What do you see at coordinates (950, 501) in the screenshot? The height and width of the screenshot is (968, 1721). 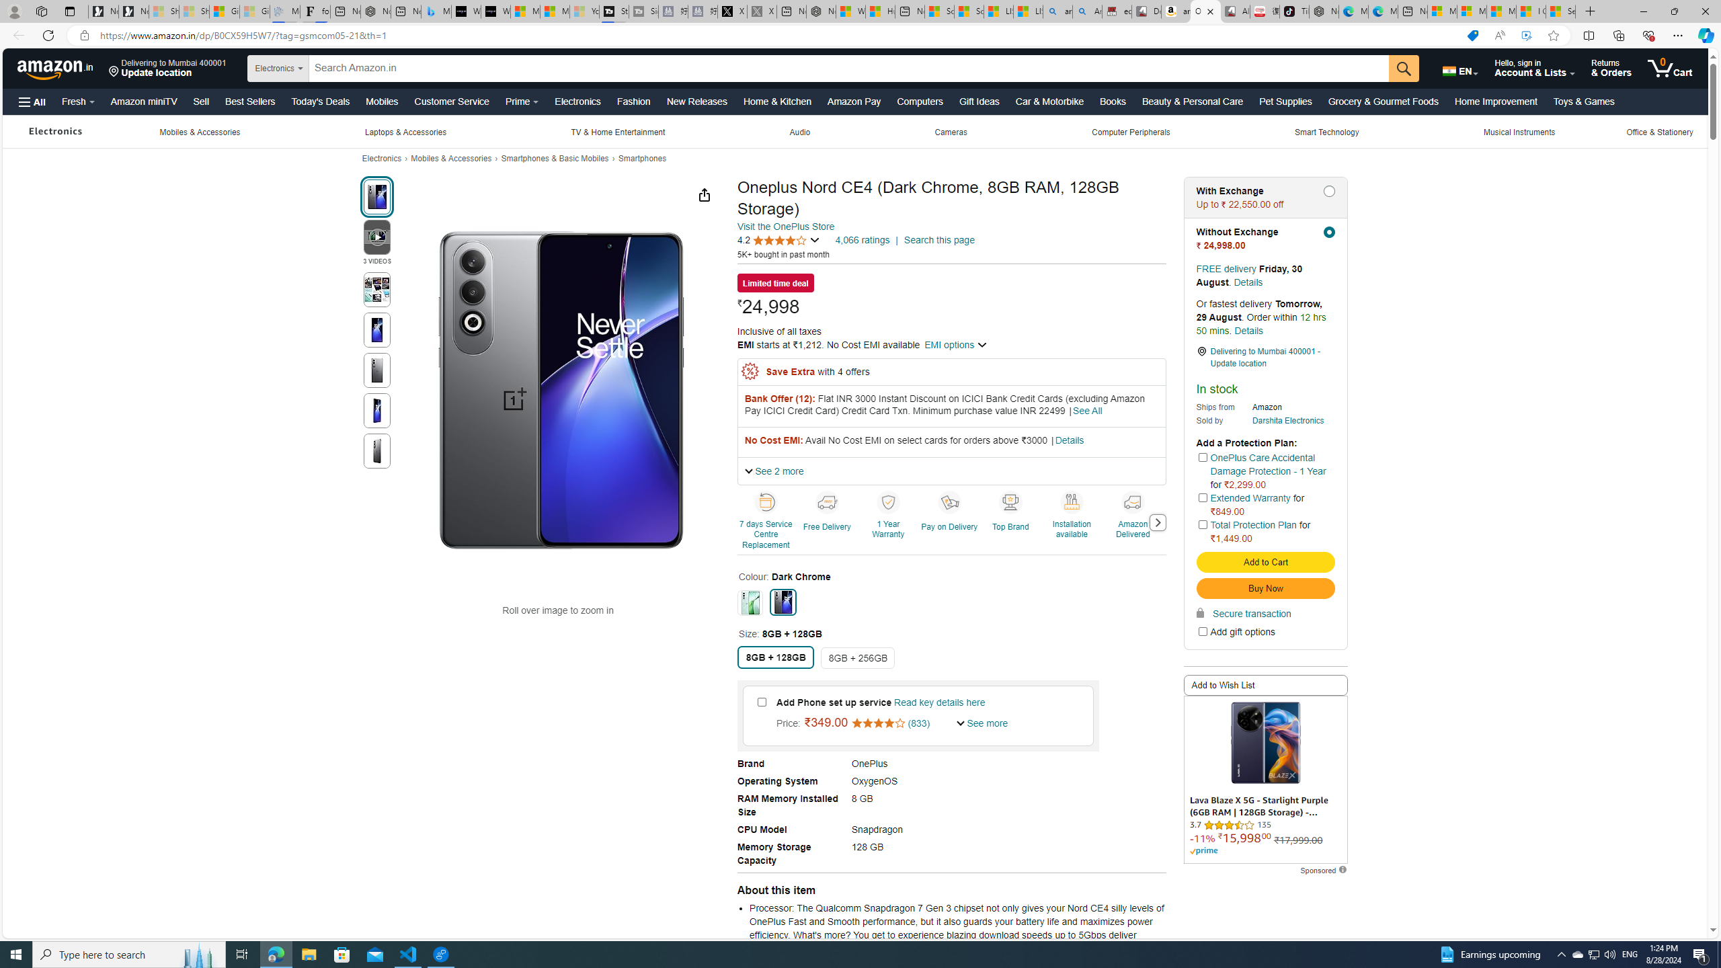 I see `Pay on Delivery` at bounding box center [950, 501].